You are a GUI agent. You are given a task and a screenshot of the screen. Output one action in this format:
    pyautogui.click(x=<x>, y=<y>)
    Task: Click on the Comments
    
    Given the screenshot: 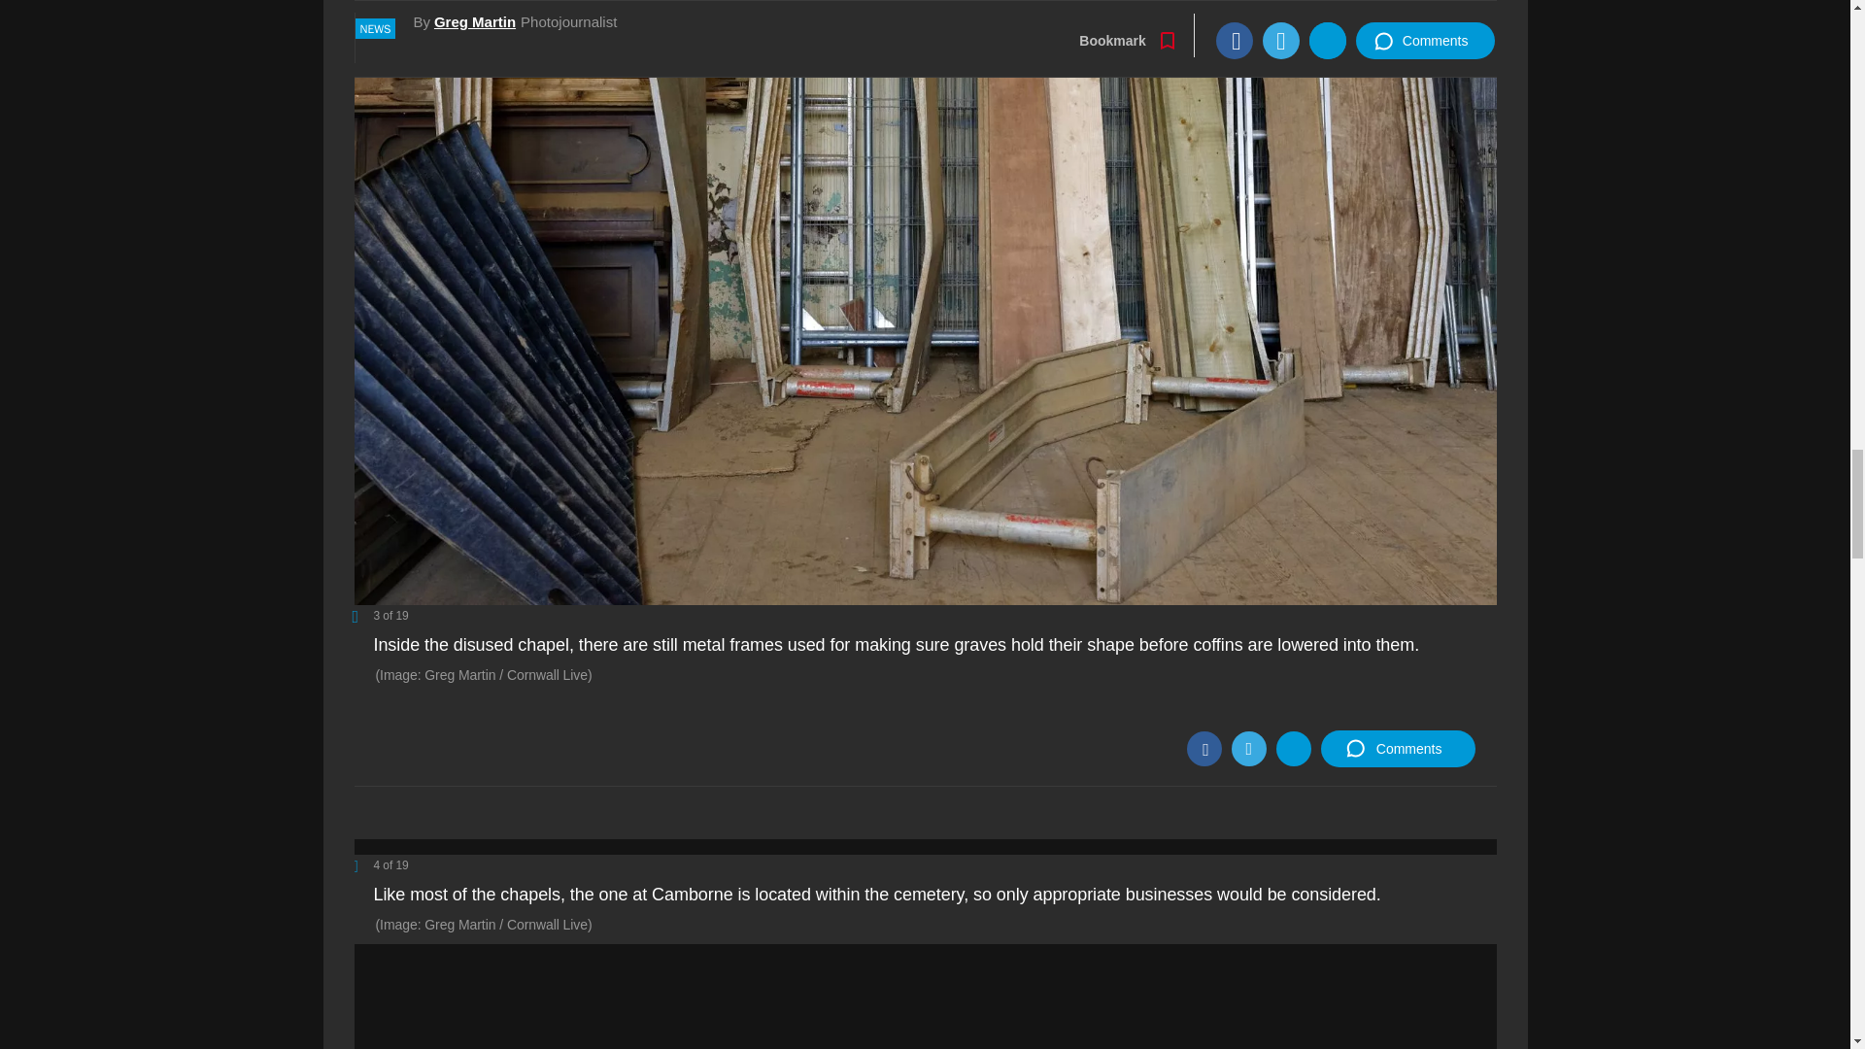 What is the action you would take?
    pyautogui.click(x=1397, y=748)
    